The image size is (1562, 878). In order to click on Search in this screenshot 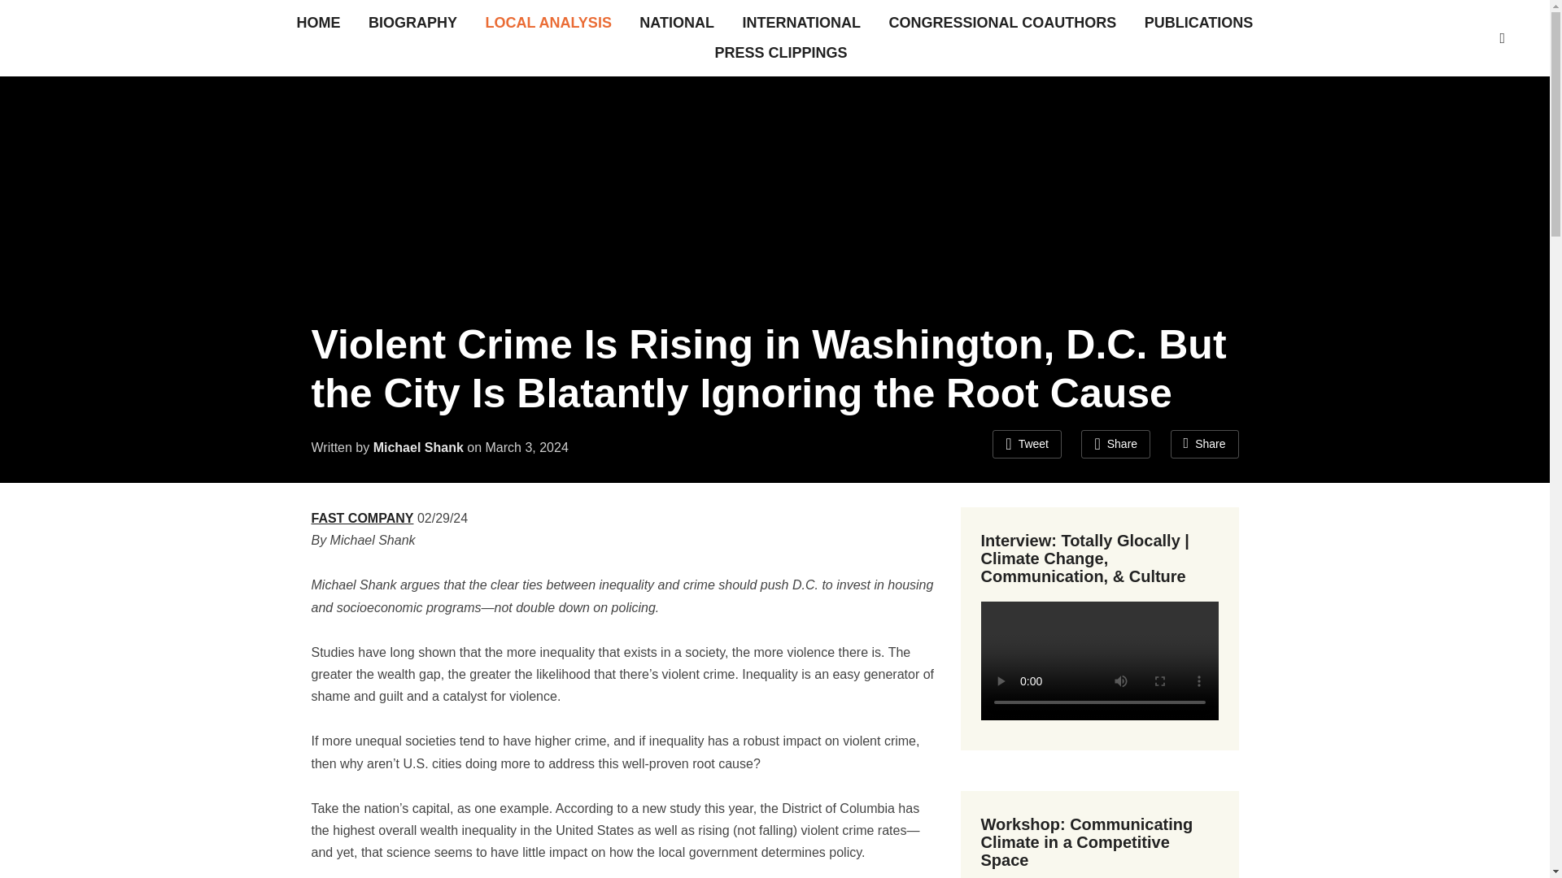, I will do `click(1502, 37)`.